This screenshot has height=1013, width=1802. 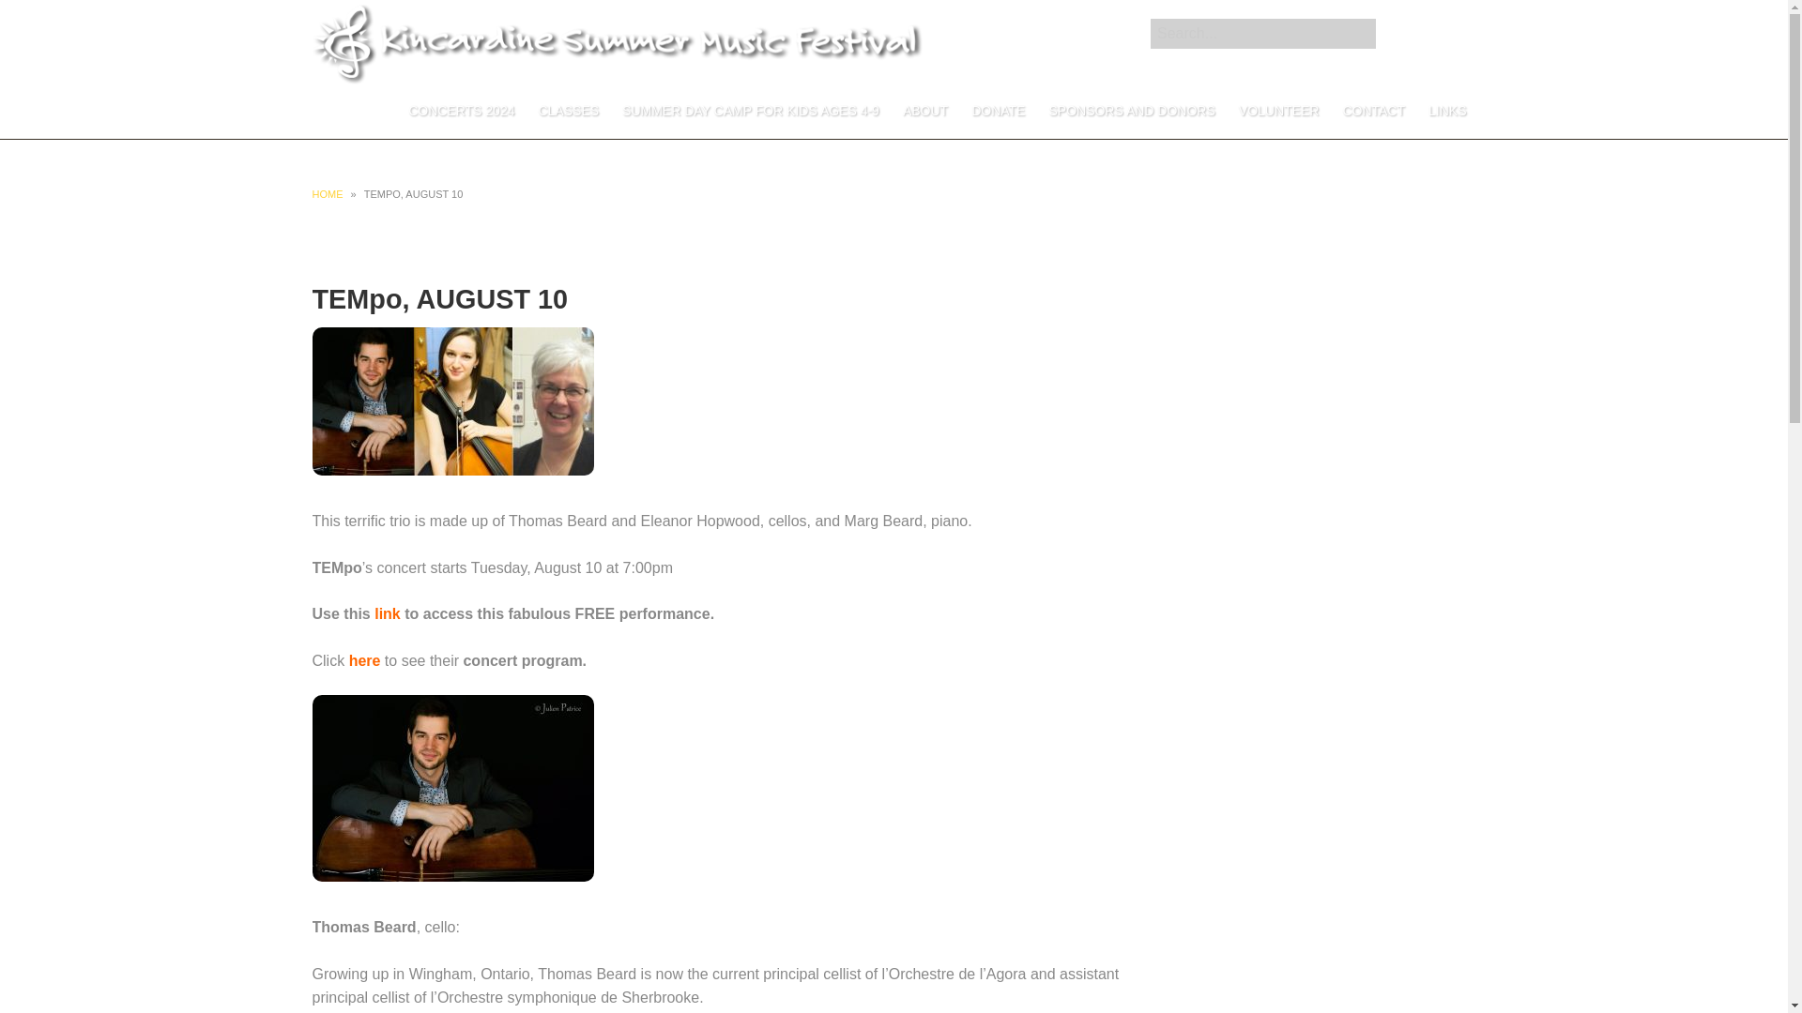 I want to click on LINKS, so click(x=1447, y=111).